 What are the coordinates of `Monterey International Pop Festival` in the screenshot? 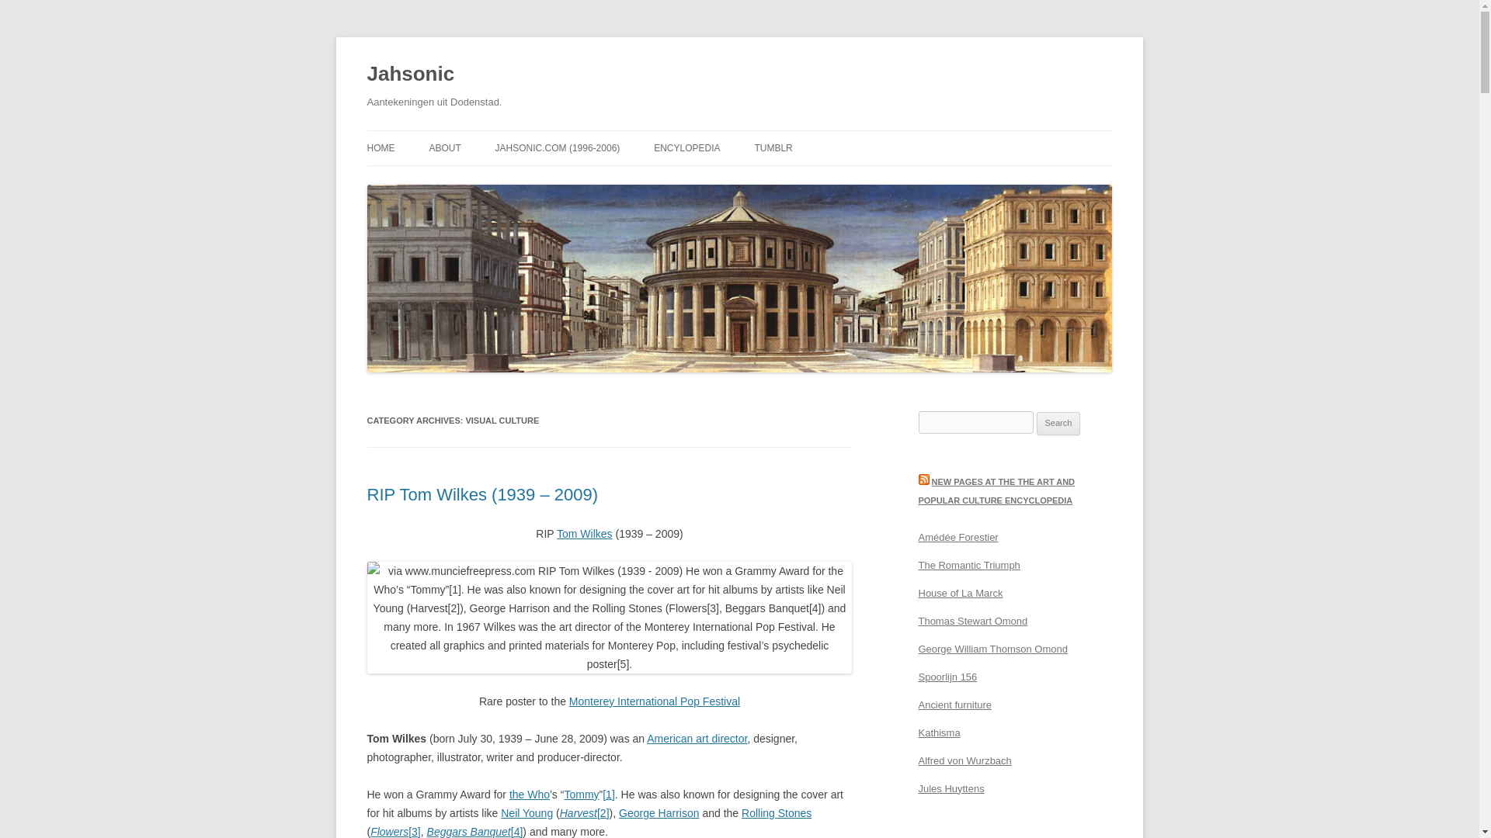 It's located at (654, 701).